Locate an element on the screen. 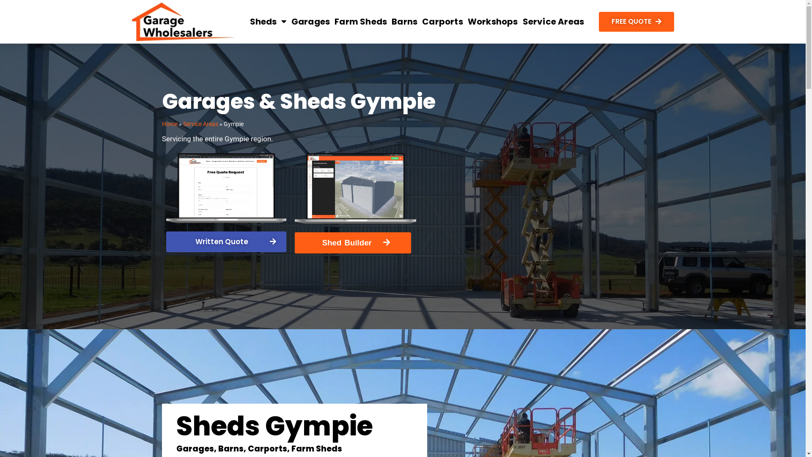  Sheds is located at coordinates (268, 22).